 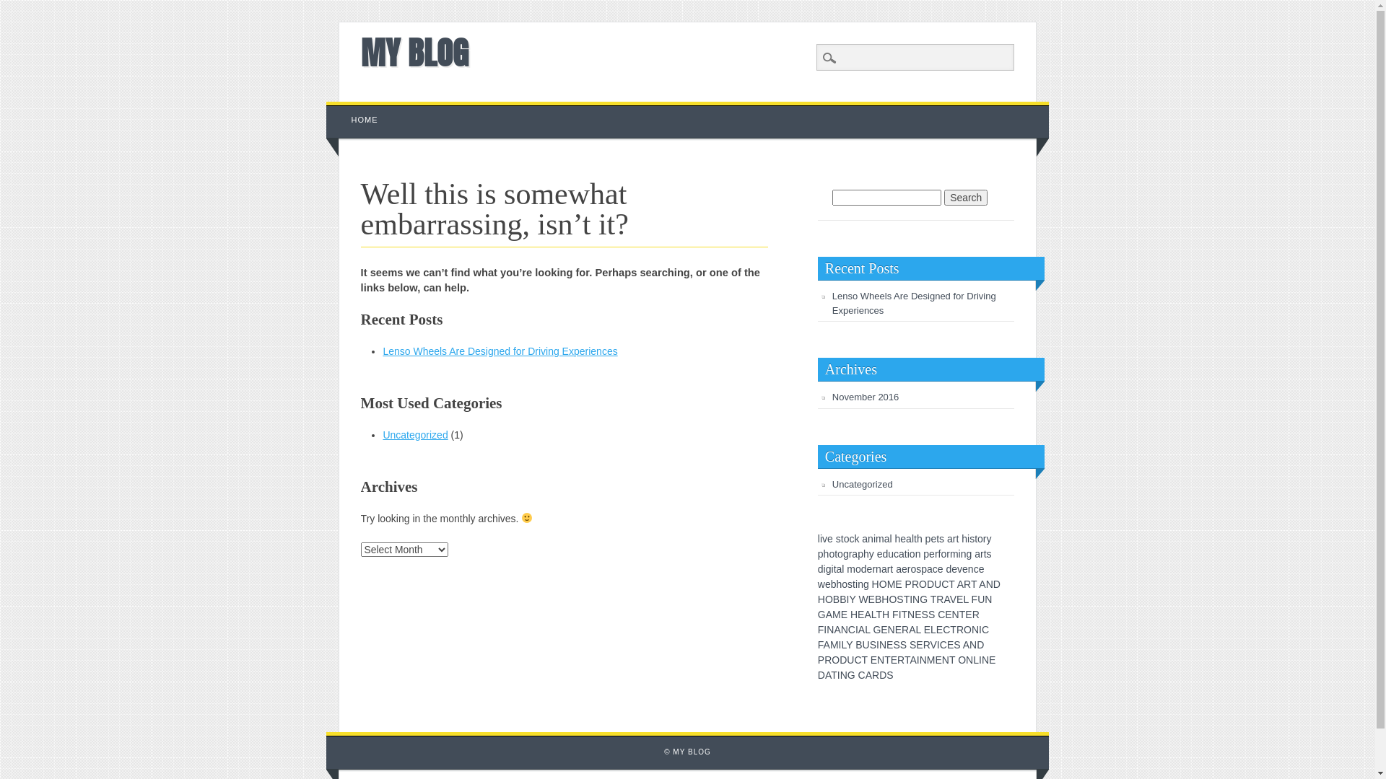 What do you see at coordinates (912, 554) in the screenshot?
I see `o` at bounding box center [912, 554].